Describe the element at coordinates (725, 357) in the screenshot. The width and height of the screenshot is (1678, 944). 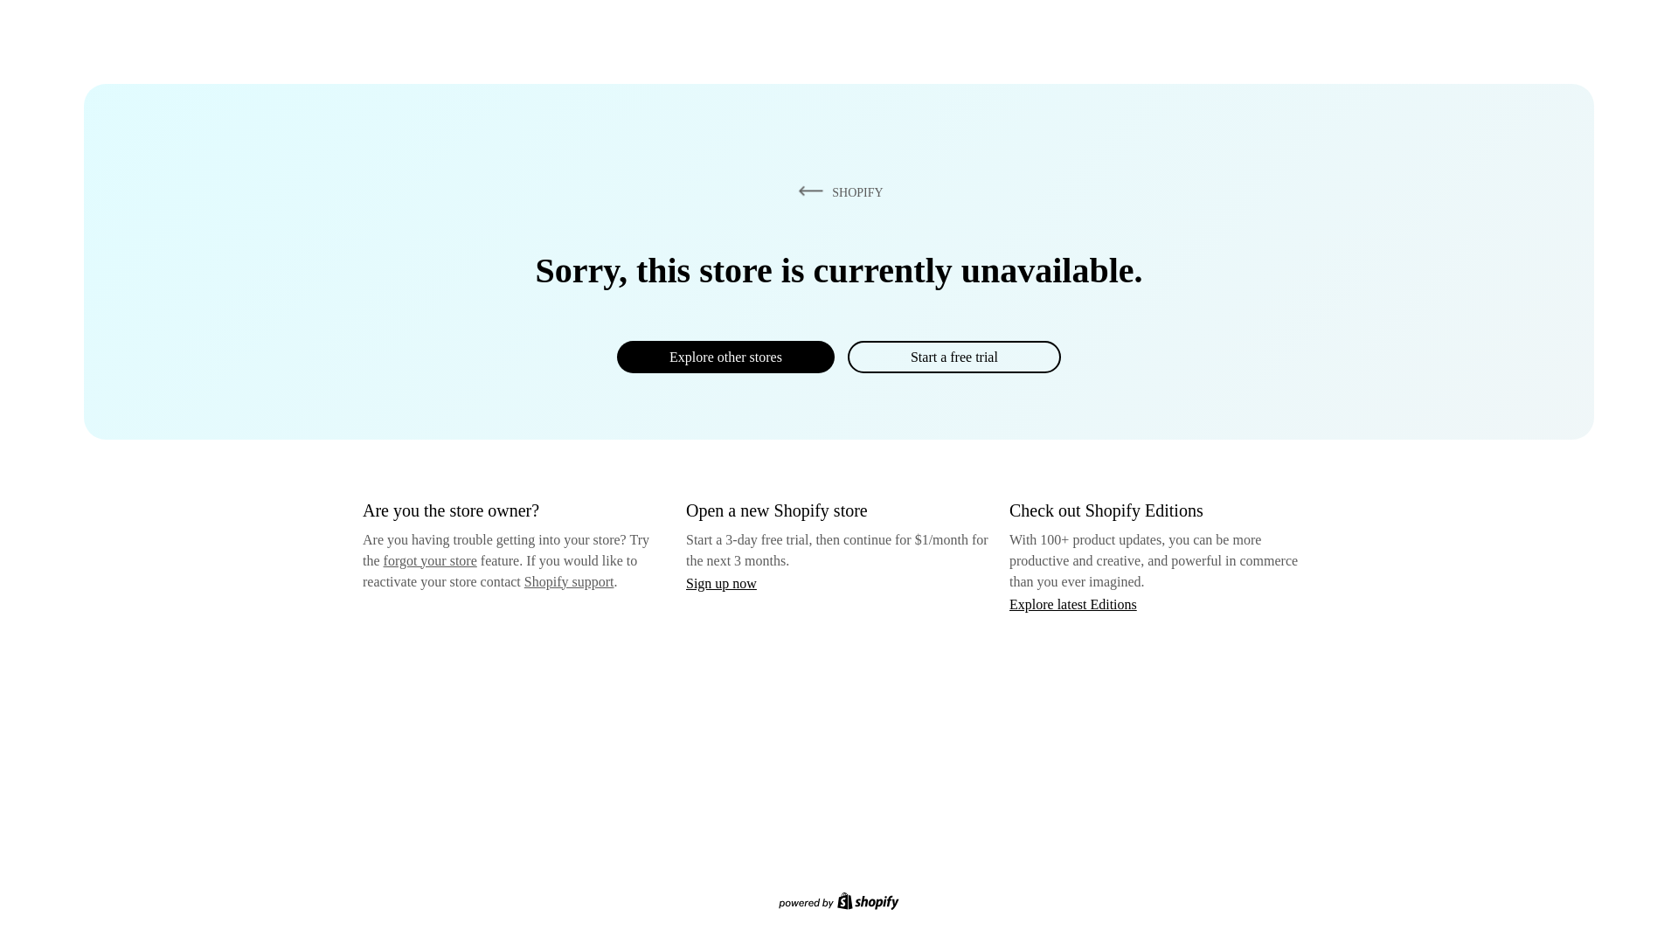
I see `Explore other stores` at that location.